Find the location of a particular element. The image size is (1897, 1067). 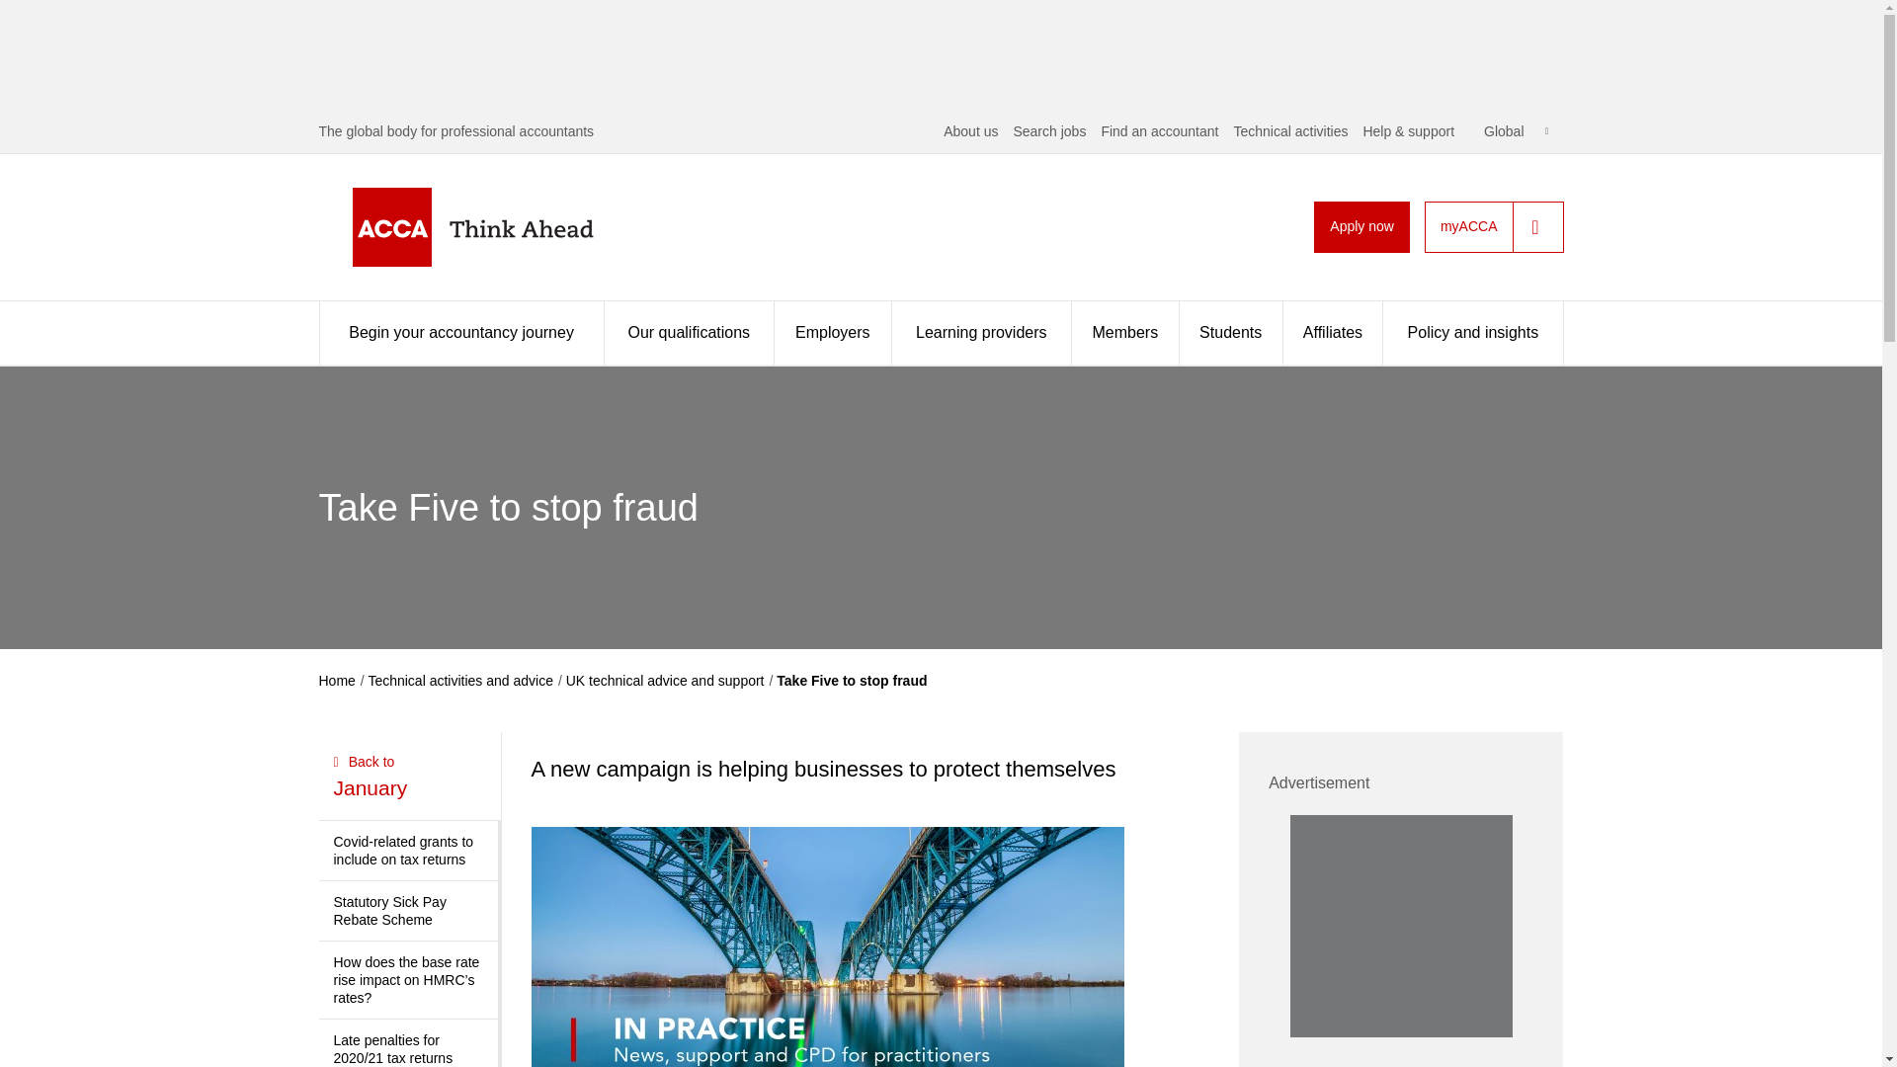

Global is located at coordinates (1516, 131).